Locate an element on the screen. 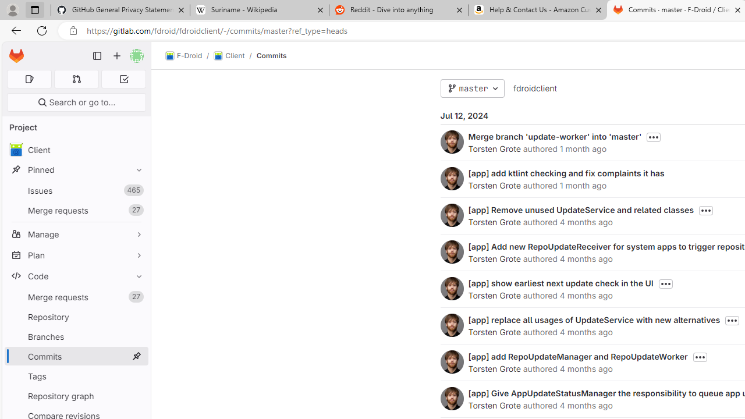 The height and width of the screenshot is (419, 745). Unpin Issues is located at coordinates (136, 190).